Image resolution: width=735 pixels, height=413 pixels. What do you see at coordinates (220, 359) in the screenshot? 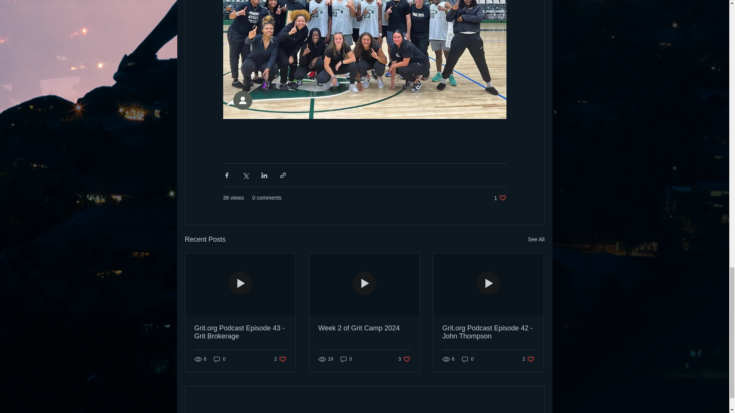
I see `See All` at bounding box center [220, 359].